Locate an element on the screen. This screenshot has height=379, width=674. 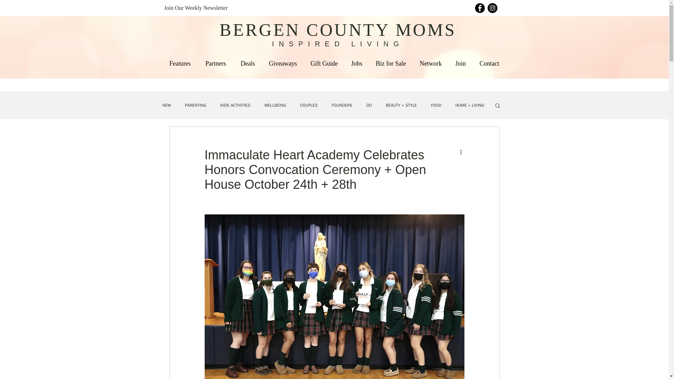
Network is located at coordinates (430, 64).